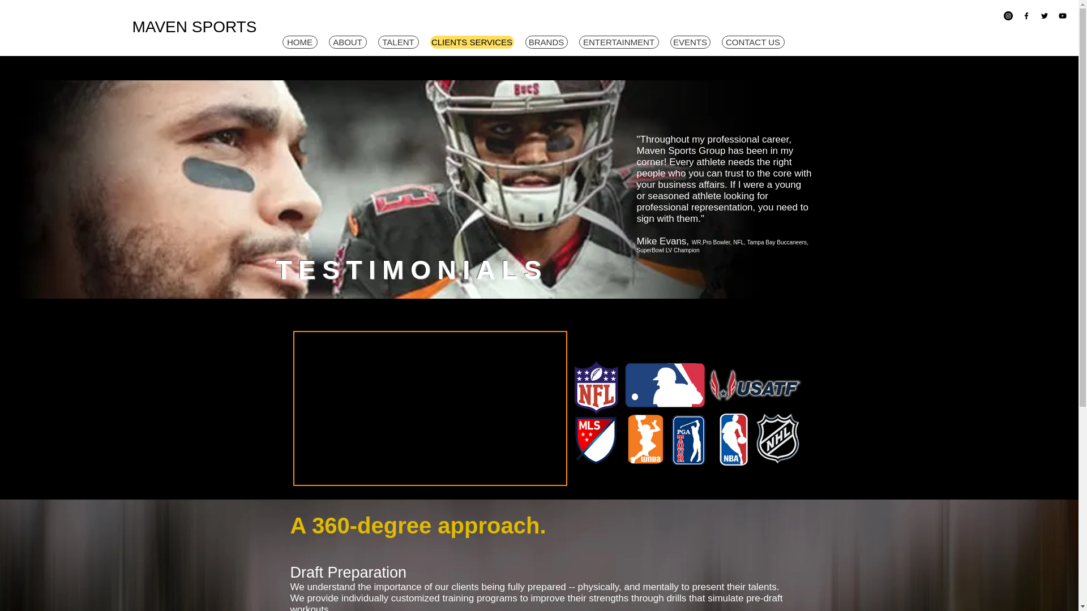  I want to click on HOME, so click(299, 42).